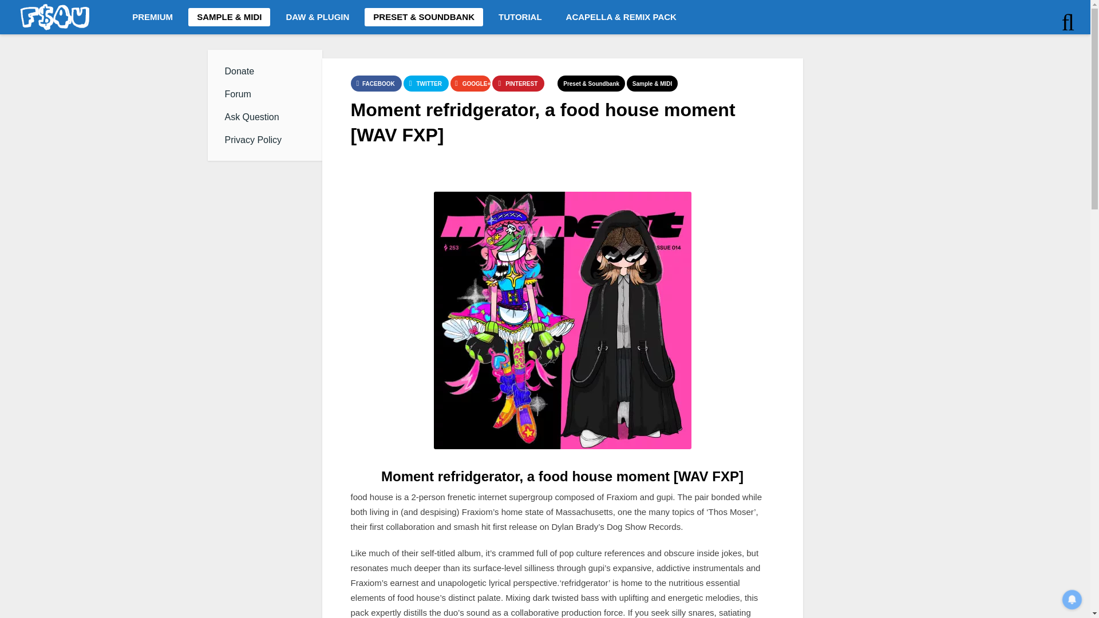 This screenshot has width=1099, height=618. I want to click on Search, so click(1031, 46).